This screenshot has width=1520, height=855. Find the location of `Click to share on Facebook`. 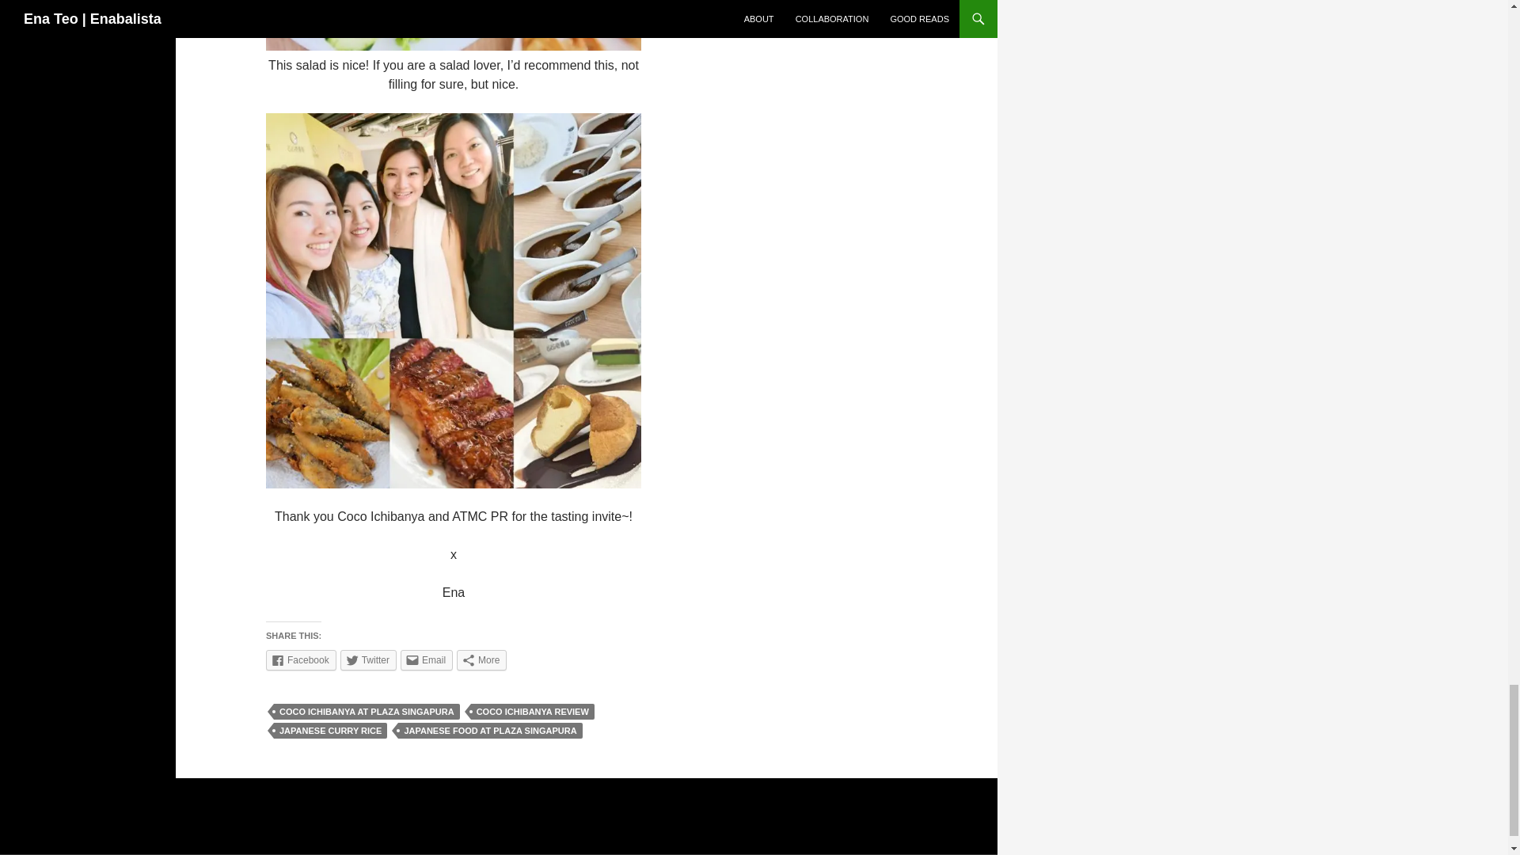

Click to share on Facebook is located at coordinates (301, 659).